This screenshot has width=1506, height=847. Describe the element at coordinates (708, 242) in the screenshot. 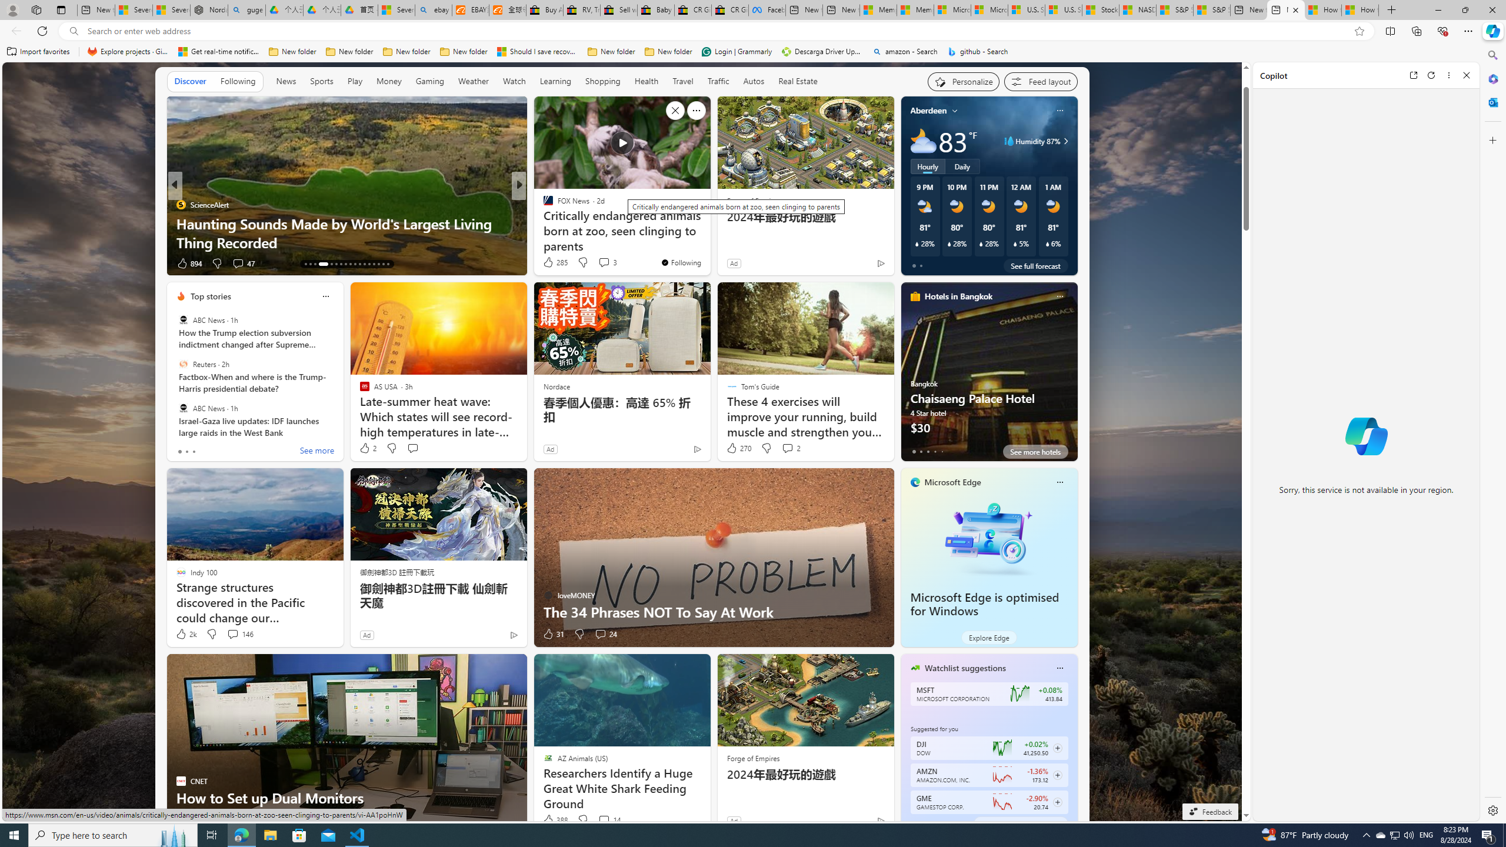

I see `Largest Timber Rattlesnake Ever Recorded` at that location.